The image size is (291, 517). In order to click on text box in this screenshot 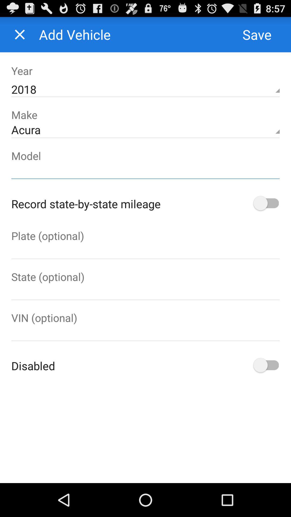, I will do `click(145, 171)`.